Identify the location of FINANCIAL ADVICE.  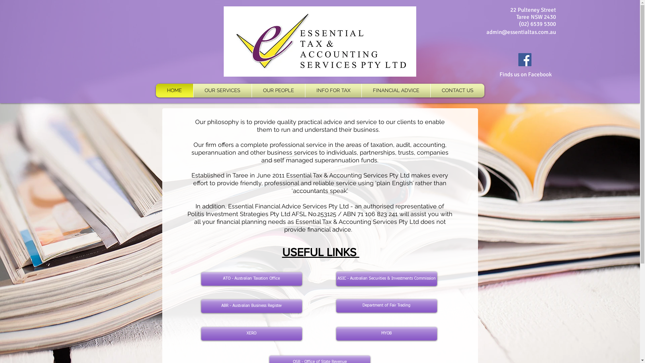
(396, 91).